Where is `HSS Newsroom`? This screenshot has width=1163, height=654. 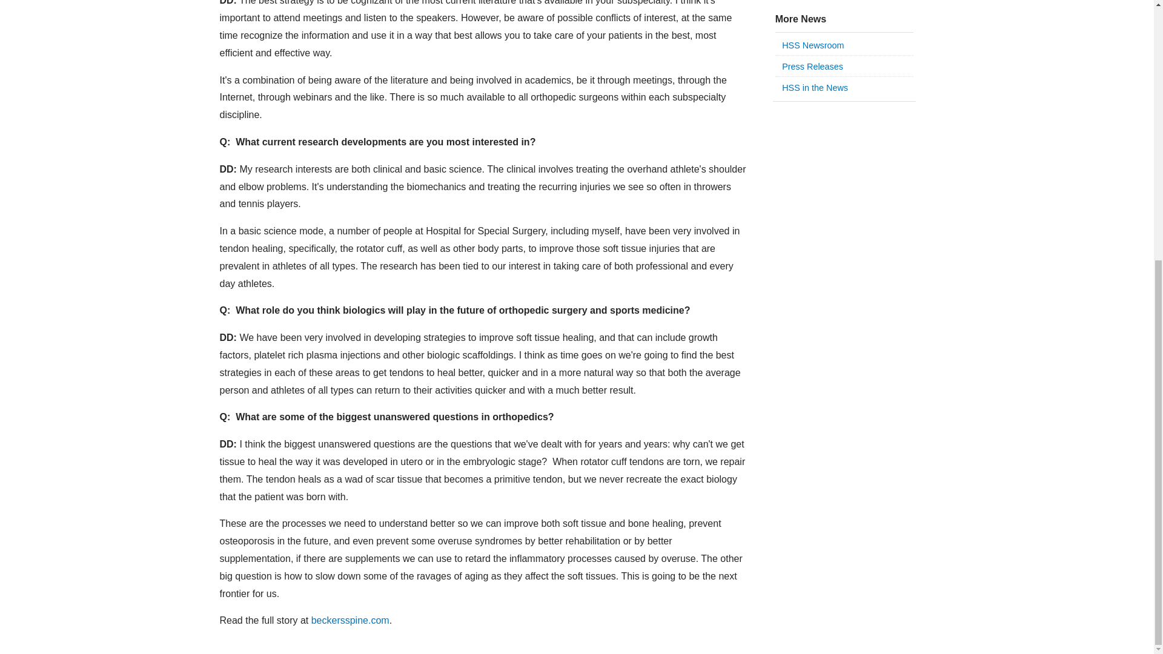 HSS Newsroom is located at coordinates (844, 67).